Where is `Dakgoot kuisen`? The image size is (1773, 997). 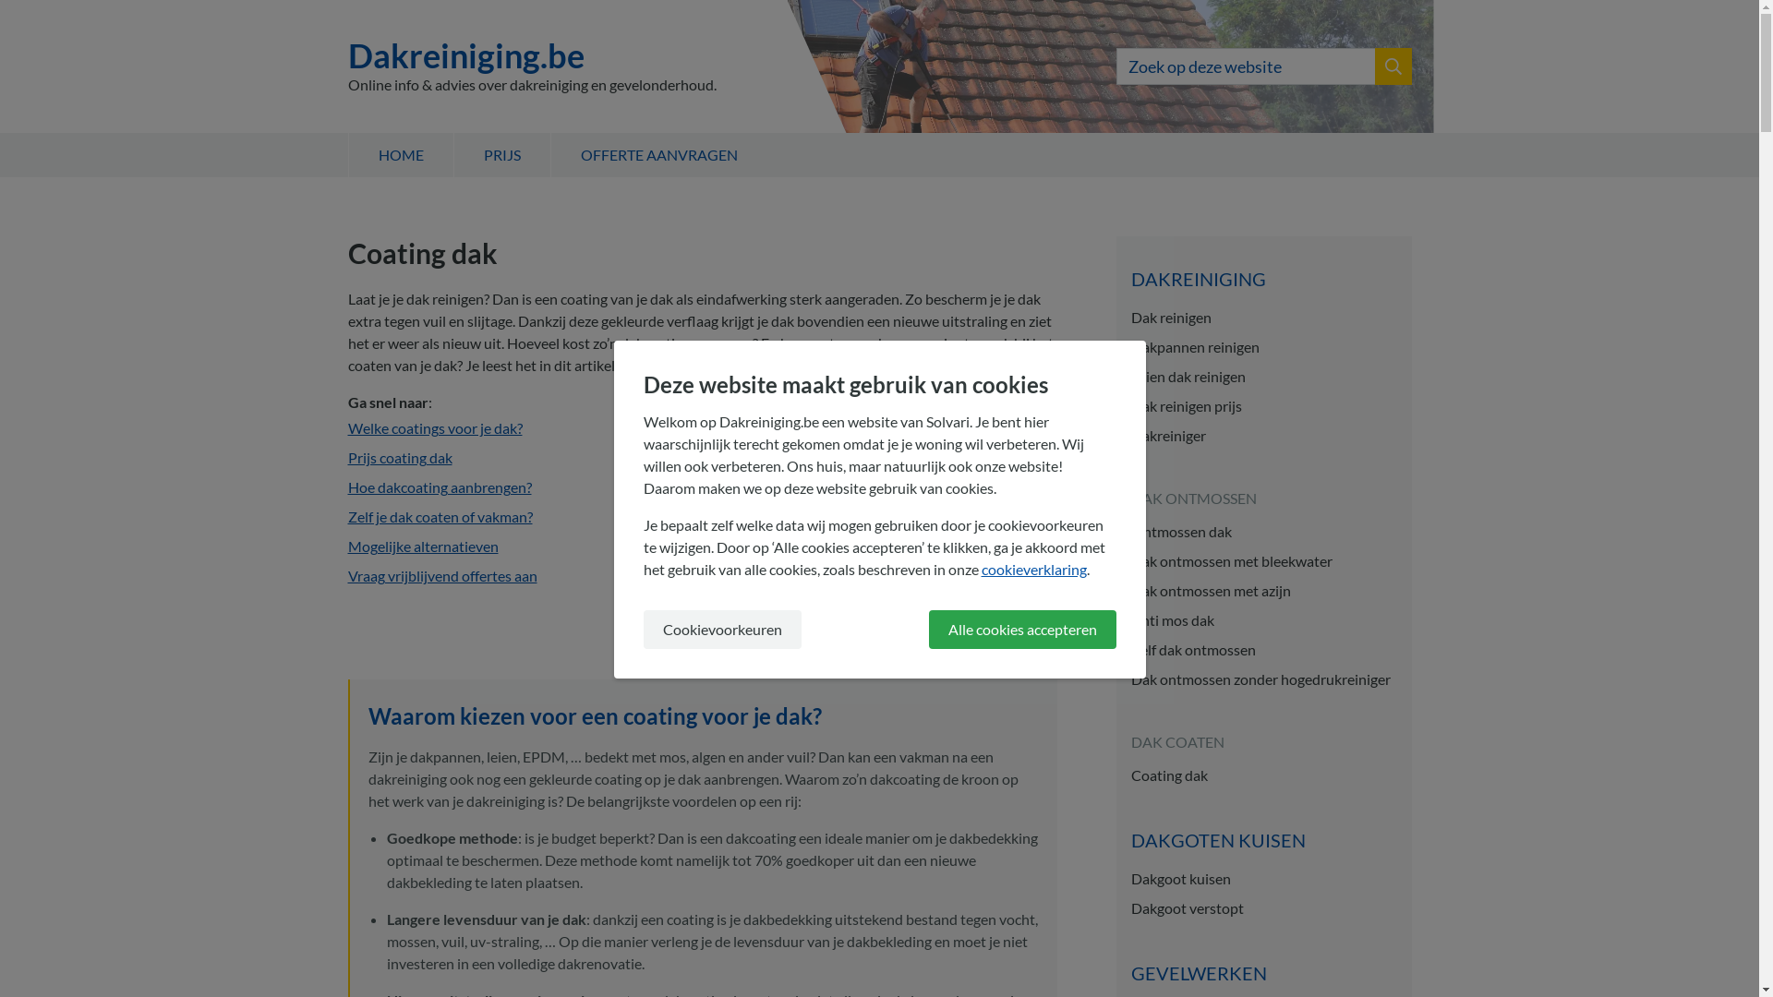
Dakgoot kuisen is located at coordinates (1263, 879).